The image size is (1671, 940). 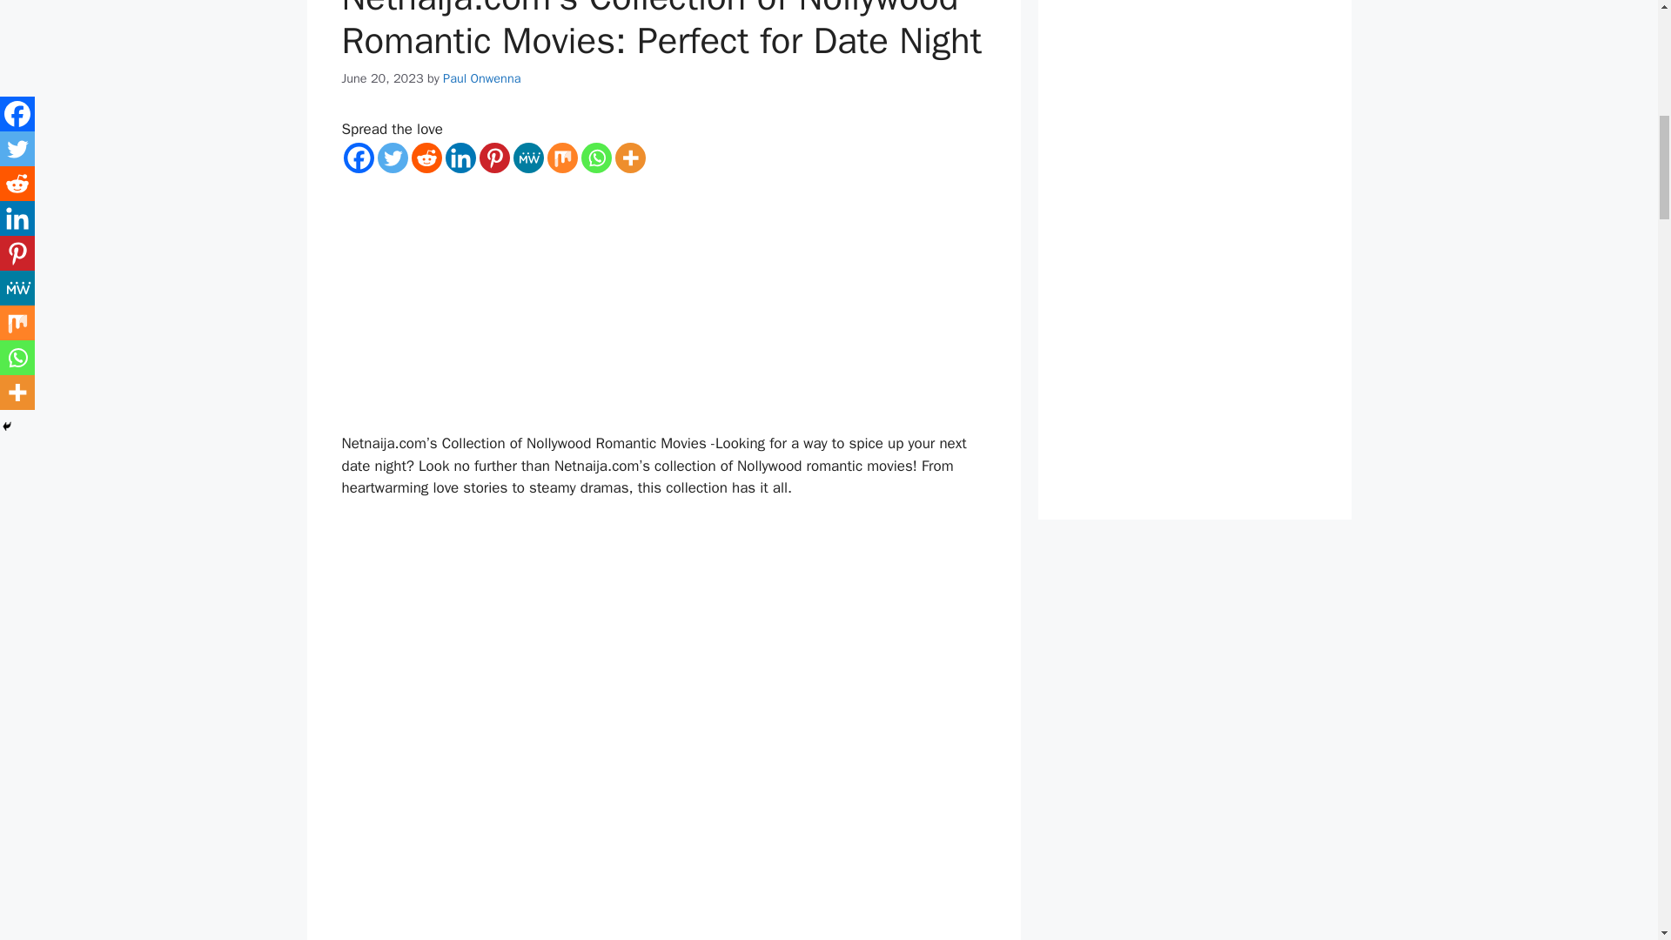 What do you see at coordinates (560, 158) in the screenshot?
I see `Mix` at bounding box center [560, 158].